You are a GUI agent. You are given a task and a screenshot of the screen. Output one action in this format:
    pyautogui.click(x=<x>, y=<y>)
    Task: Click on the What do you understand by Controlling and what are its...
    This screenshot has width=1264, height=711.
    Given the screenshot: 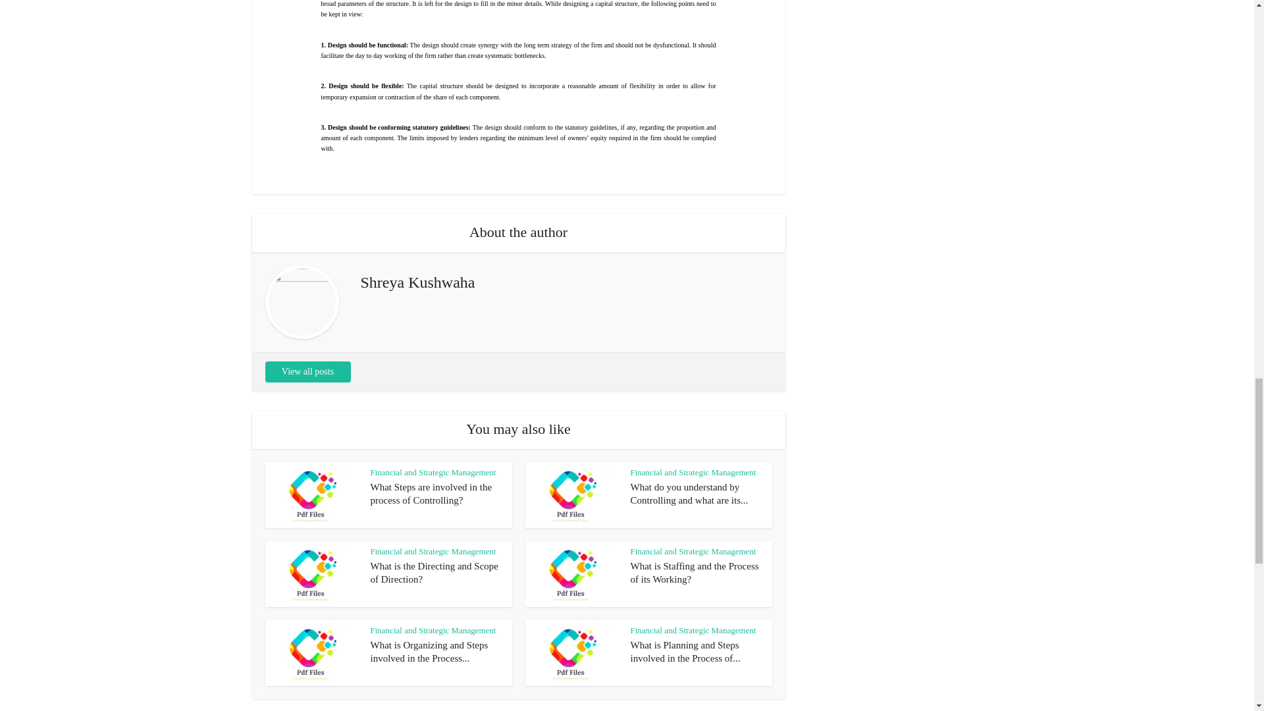 What is the action you would take?
    pyautogui.click(x=689, y=494)
    